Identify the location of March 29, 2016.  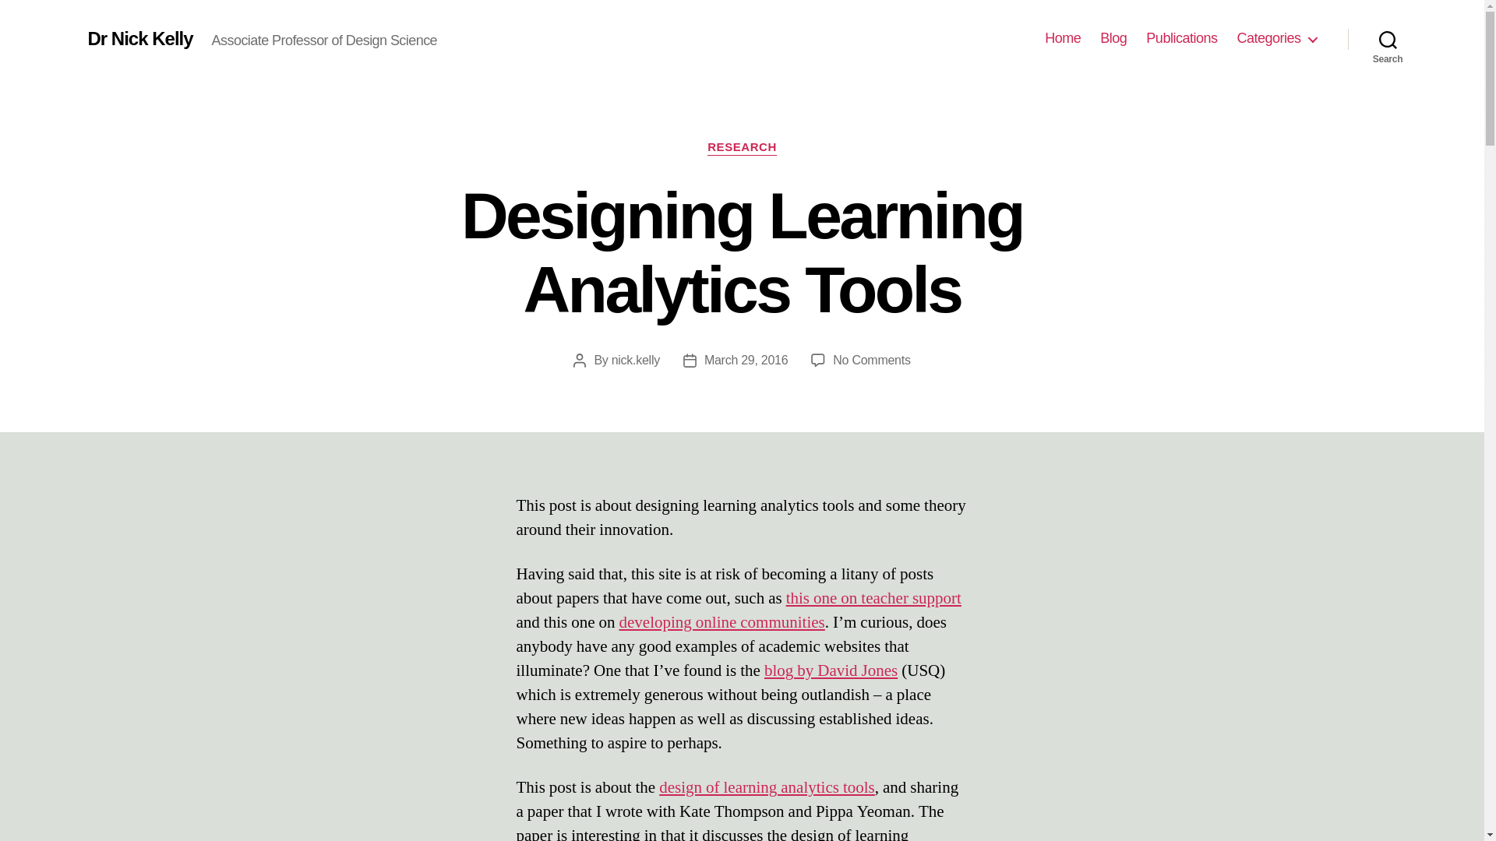
(746, 360).